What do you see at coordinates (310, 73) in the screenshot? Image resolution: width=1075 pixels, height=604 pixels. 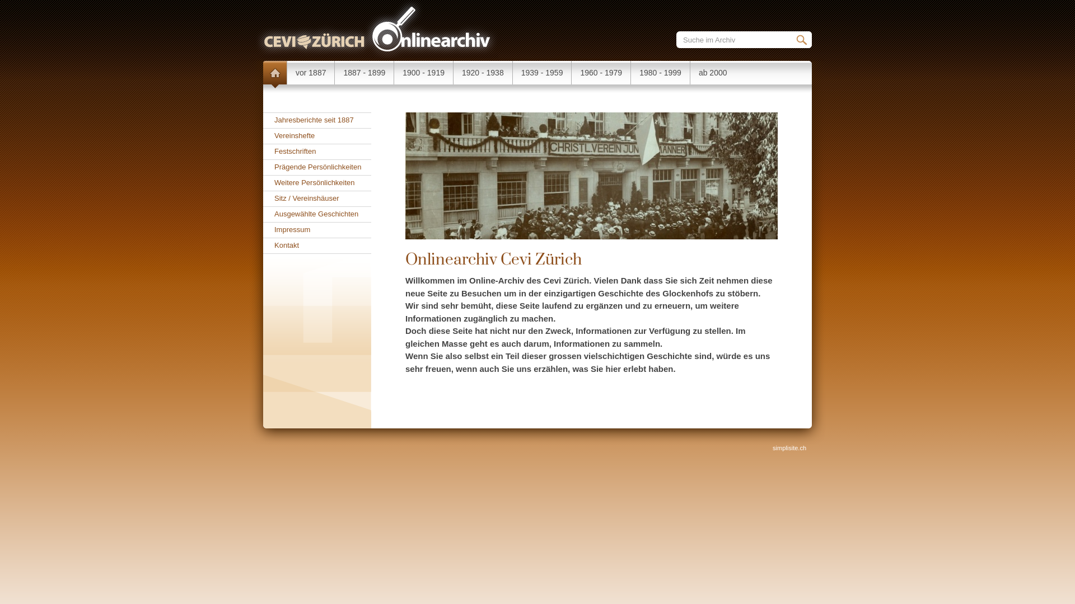 I see `vor 1887` at bounding box center [310, 73].